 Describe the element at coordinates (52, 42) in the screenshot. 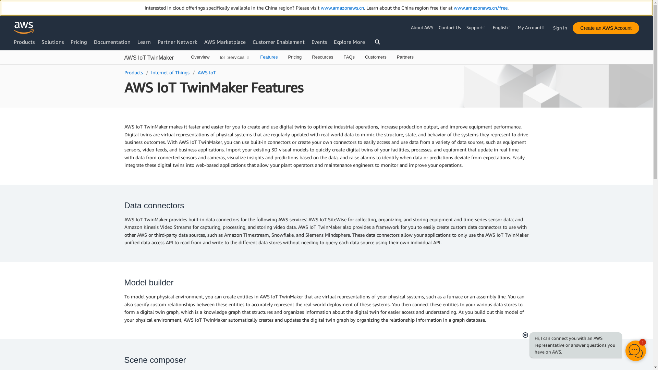

I see `Solutions` at that location.